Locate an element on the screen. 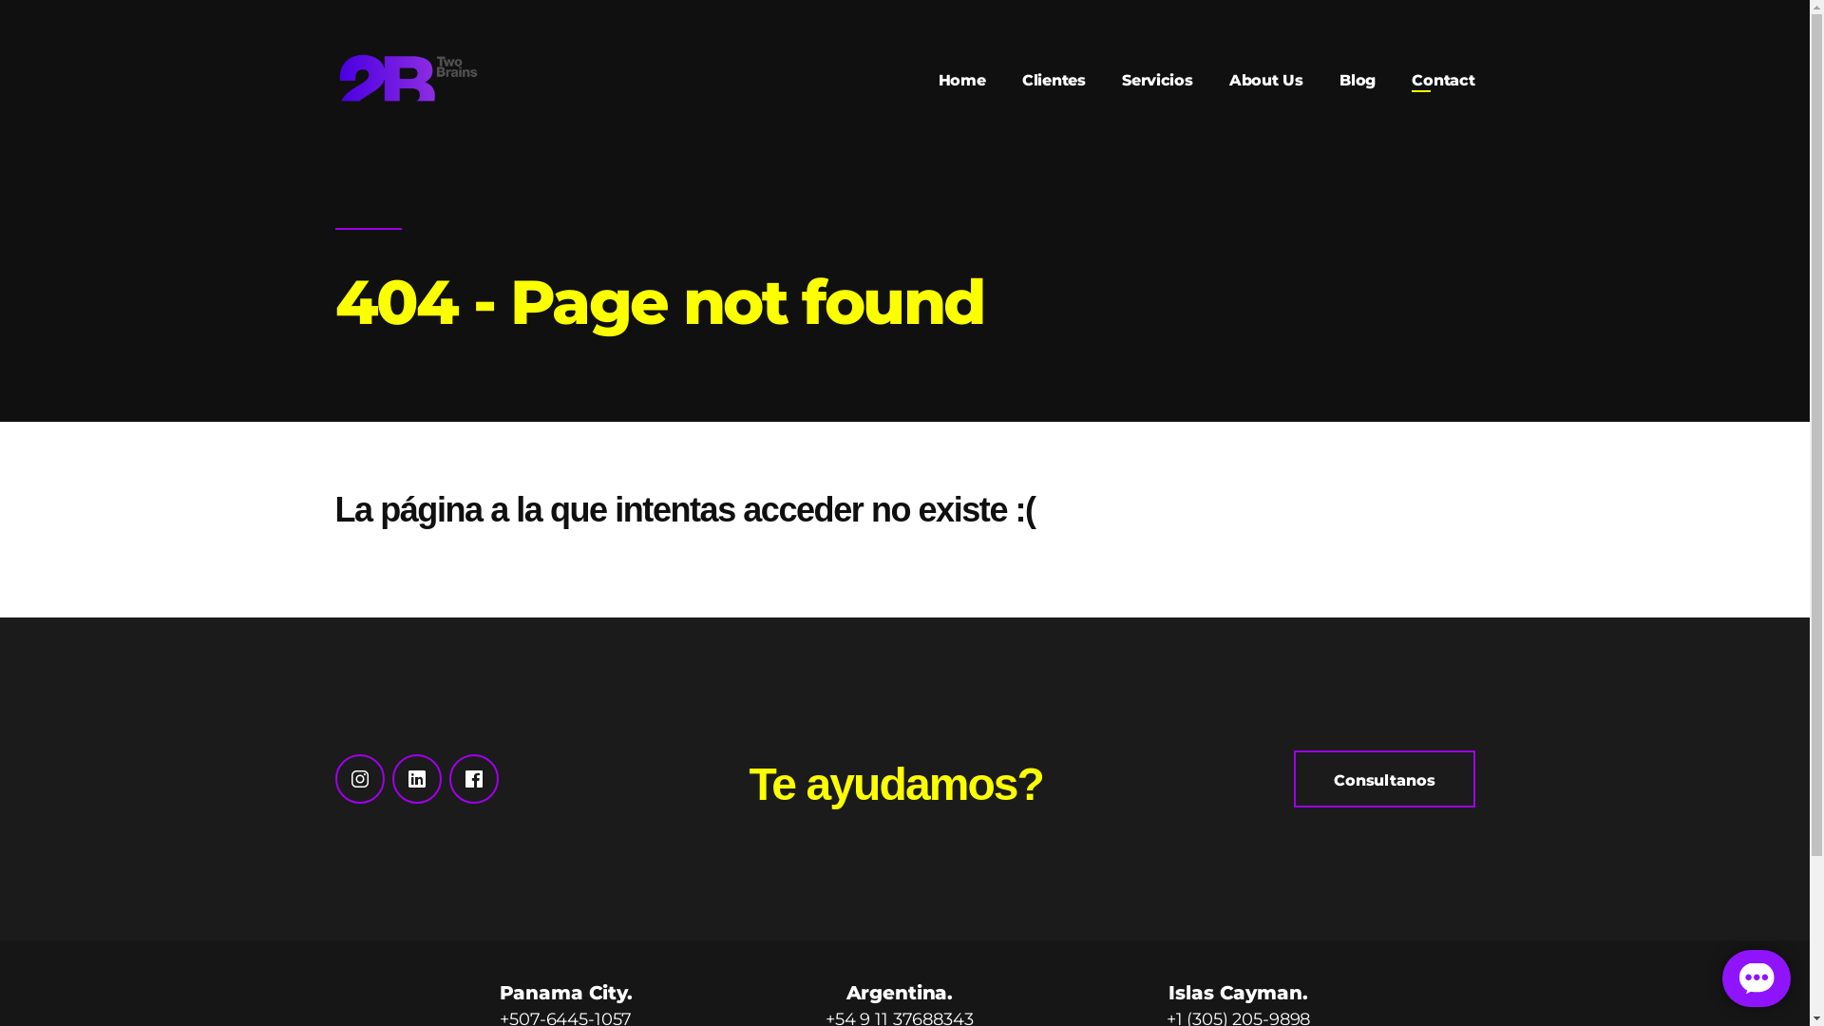 The width and height of the screenshot is (1824, 1026). Clientes is located at coordinates (1054, 80).